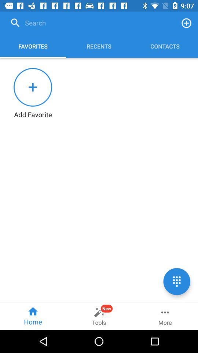 The image size is (198, 353). Describe the element at coordinates (177, 282) in the screenshot. I see `phone keypad` at that location.